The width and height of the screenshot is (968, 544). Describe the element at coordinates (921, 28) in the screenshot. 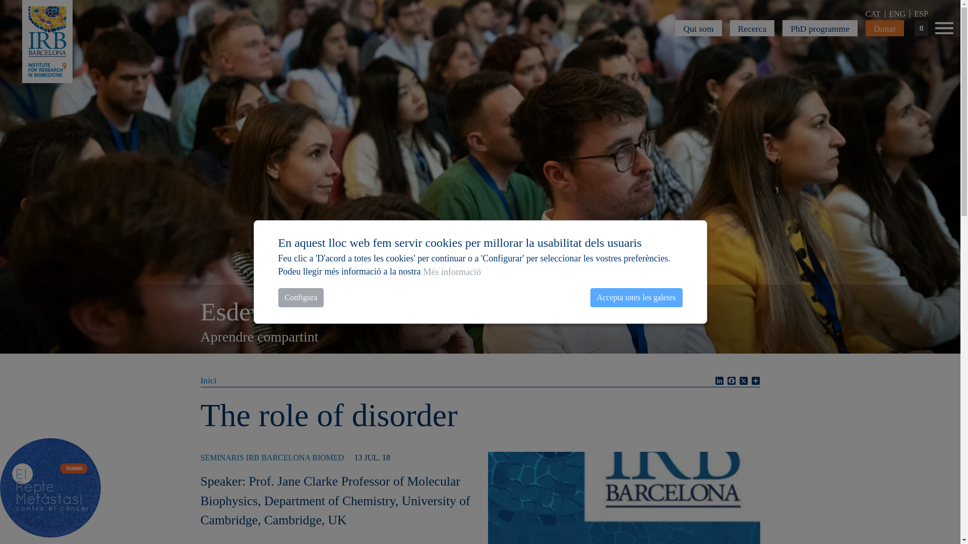

I see `Search icon` at that location.